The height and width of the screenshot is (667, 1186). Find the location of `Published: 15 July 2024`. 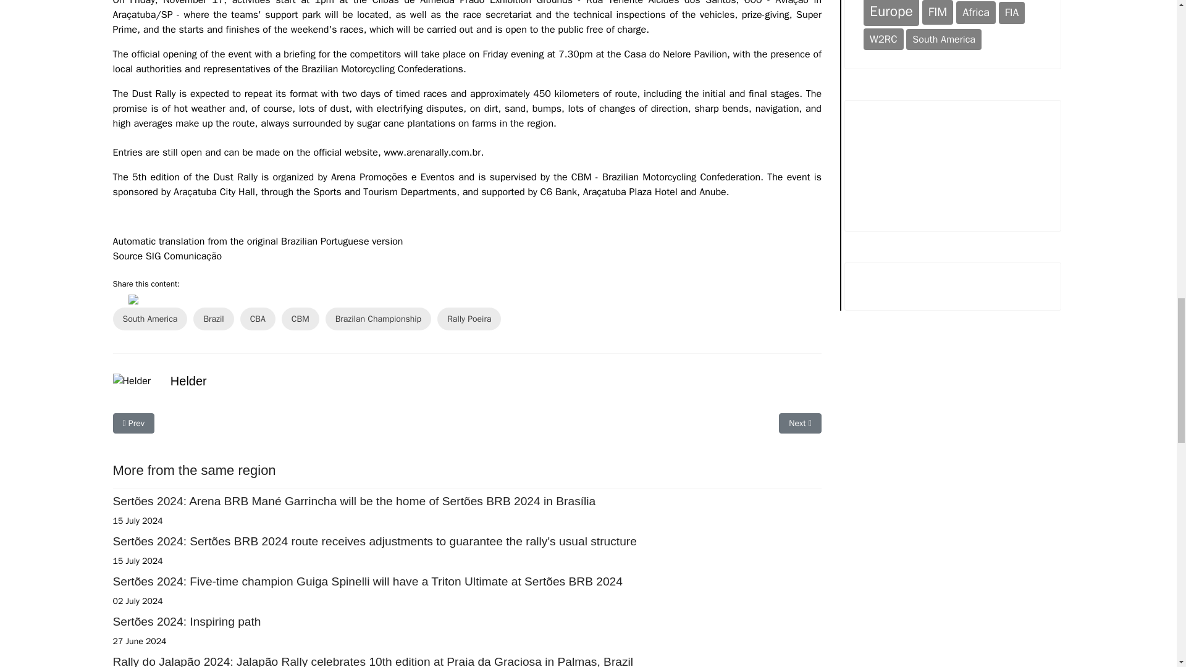

Published: 15 July 2024 is located at coordinates (137, 561).